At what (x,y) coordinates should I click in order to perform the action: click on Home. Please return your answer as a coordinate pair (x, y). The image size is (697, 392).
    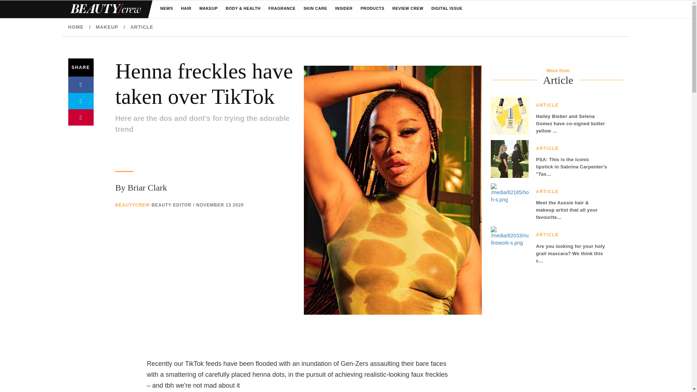
    Looking at the image, I should click on (105, 9).